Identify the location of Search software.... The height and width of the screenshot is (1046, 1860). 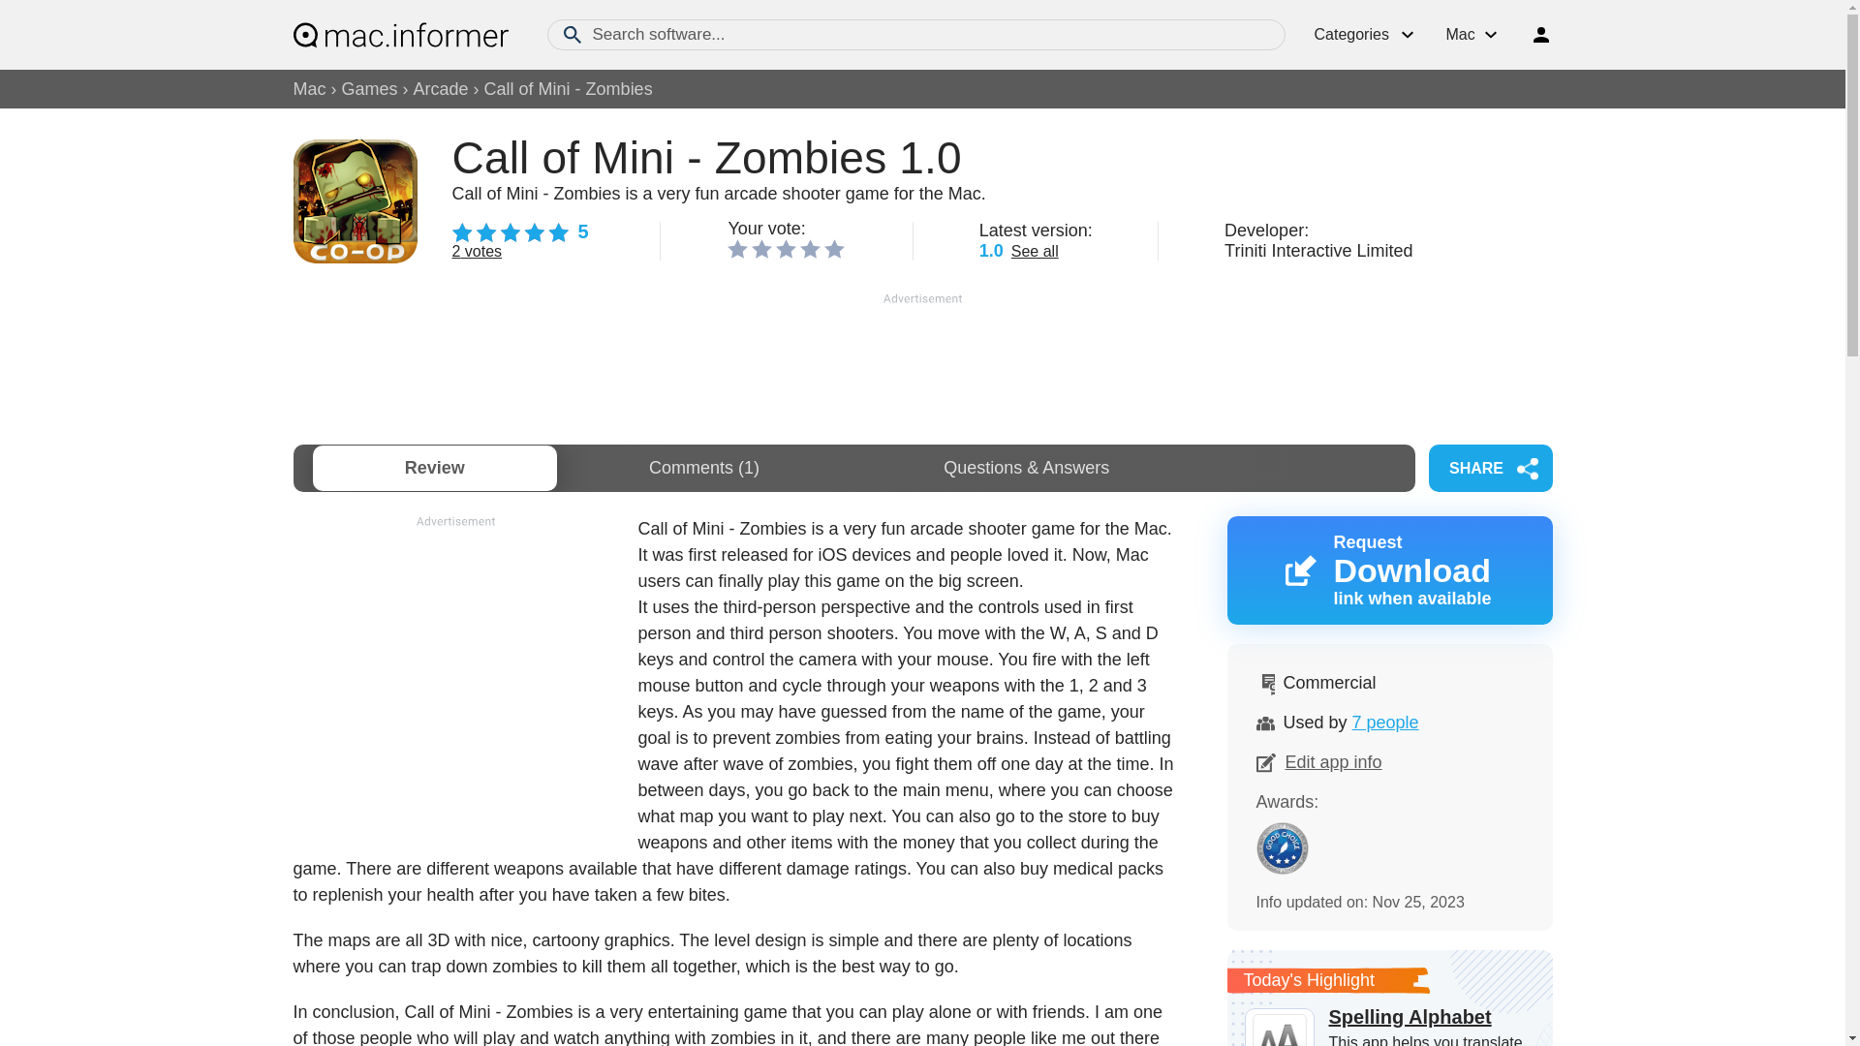
(915, 35).